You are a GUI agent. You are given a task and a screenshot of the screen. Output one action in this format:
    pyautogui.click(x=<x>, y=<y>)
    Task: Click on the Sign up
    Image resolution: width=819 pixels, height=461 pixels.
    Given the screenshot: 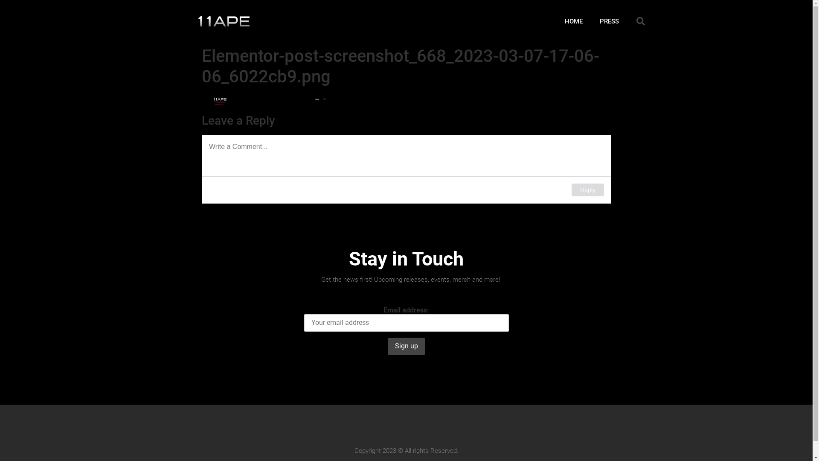 What is the action you would take?
    pyautogui.click(x=406, y=347)
    